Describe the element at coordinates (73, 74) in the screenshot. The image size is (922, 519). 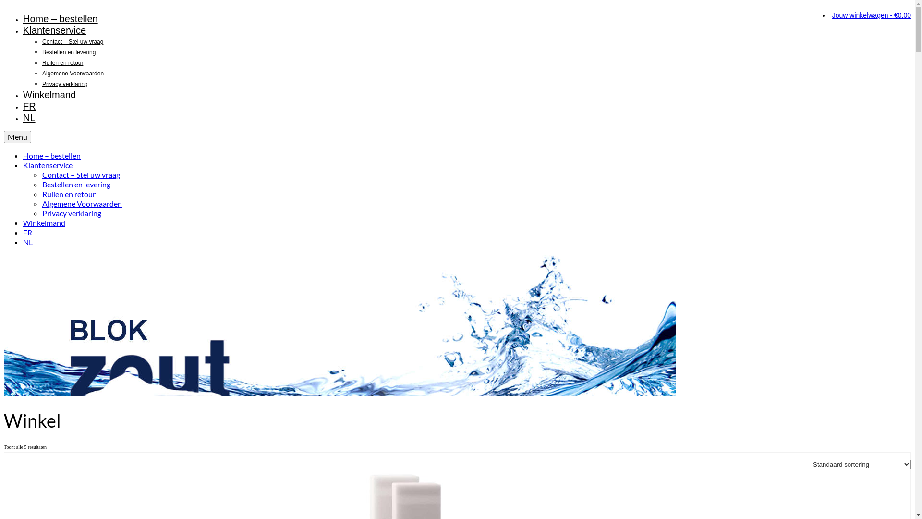
I see `Algemene Voorwaarden` at that location.